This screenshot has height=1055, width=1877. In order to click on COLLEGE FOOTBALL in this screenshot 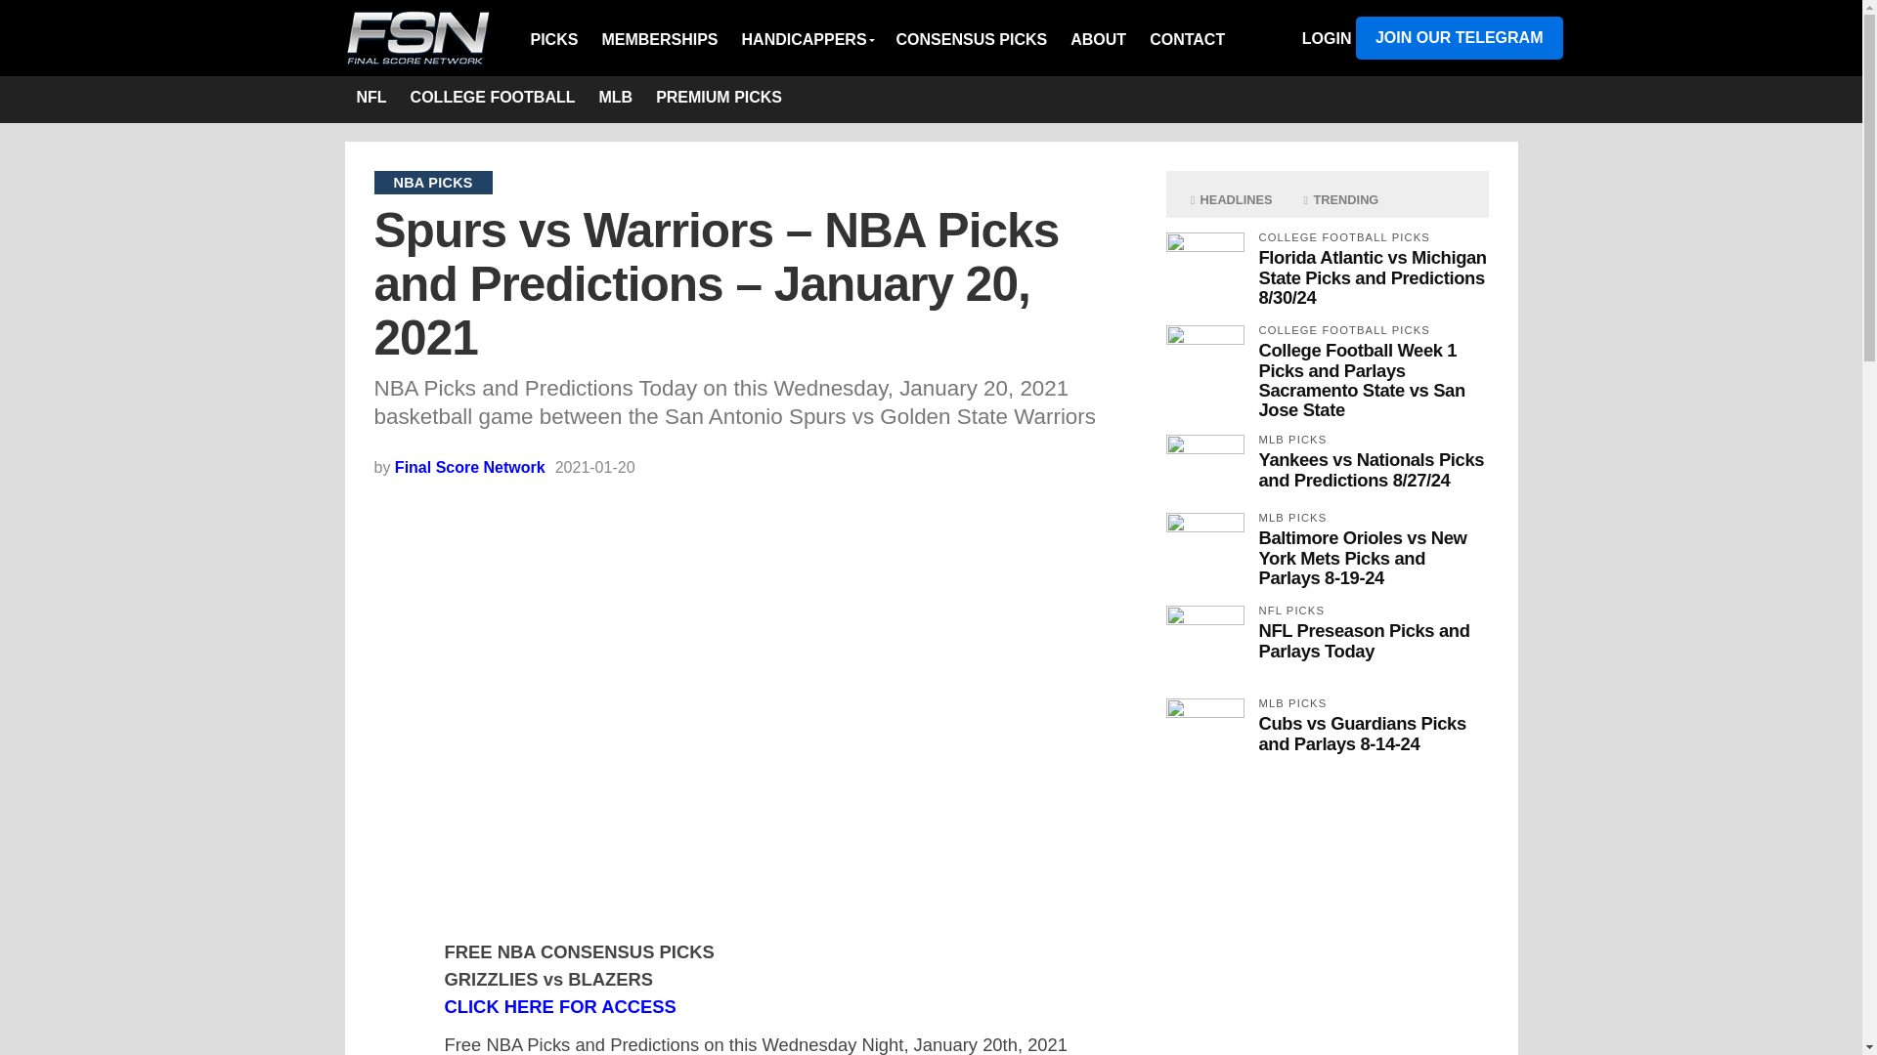, I will do `click(493, 100)`.